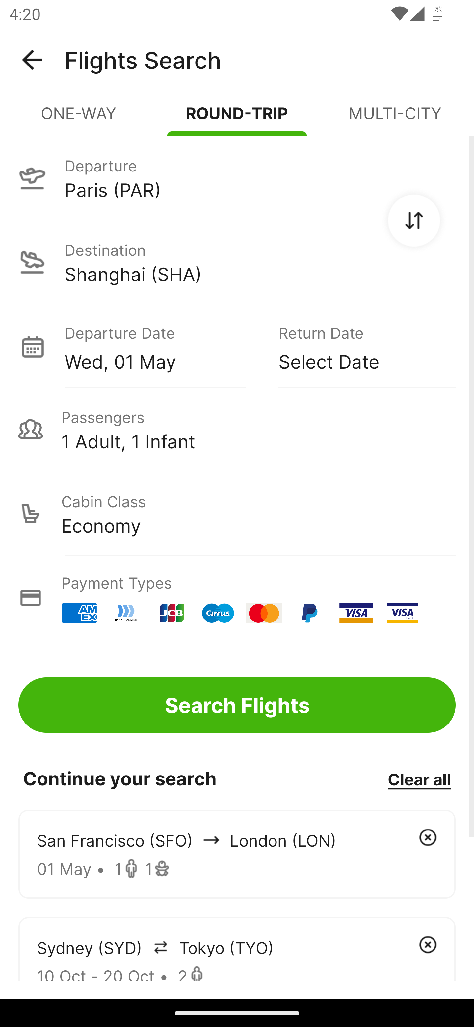  What do you see at coordinates (237, 429) in the screenshot?
I see `Passengers 1 Adult, 1 Infant` at bounding box center [237, 429].